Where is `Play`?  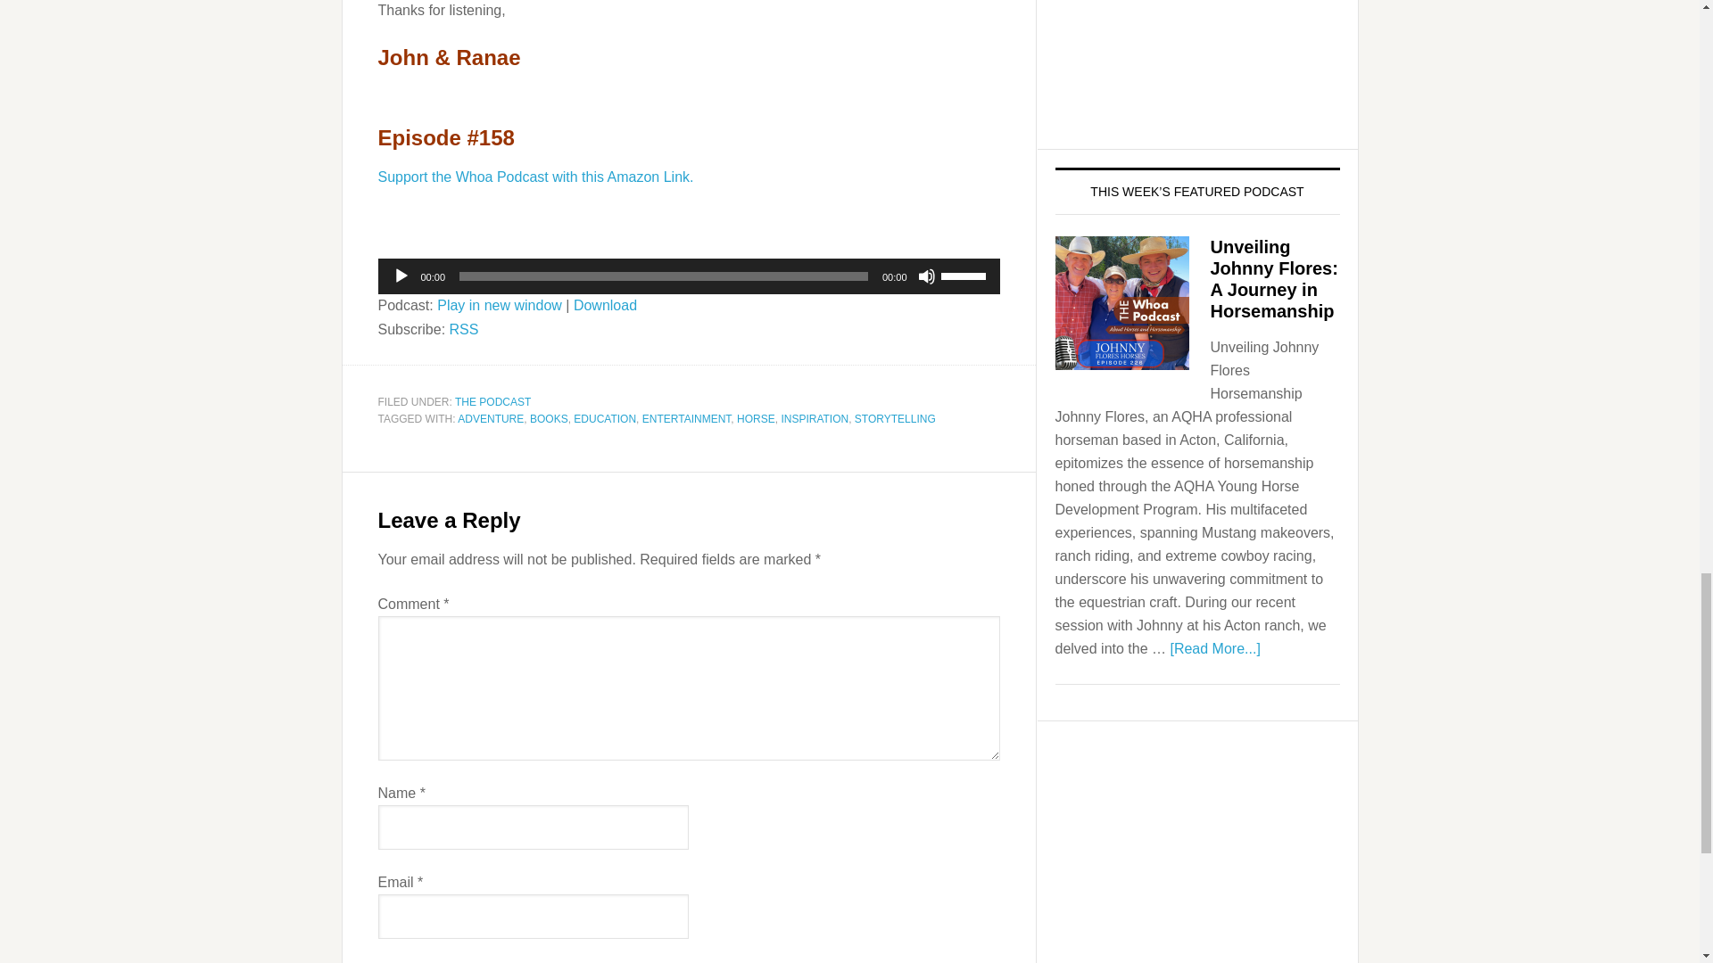
Play is located at coordinates (401, 276).